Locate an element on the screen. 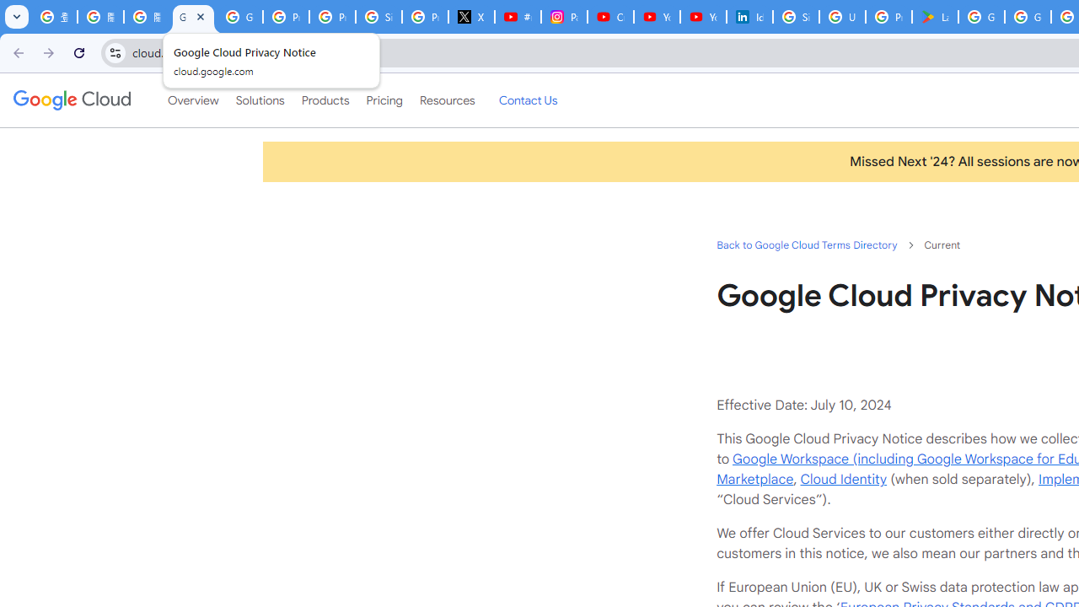 This screenshot has height=607, width=1079. Back to Google Cloud Terms Directory is located at coordinates (806, 244).